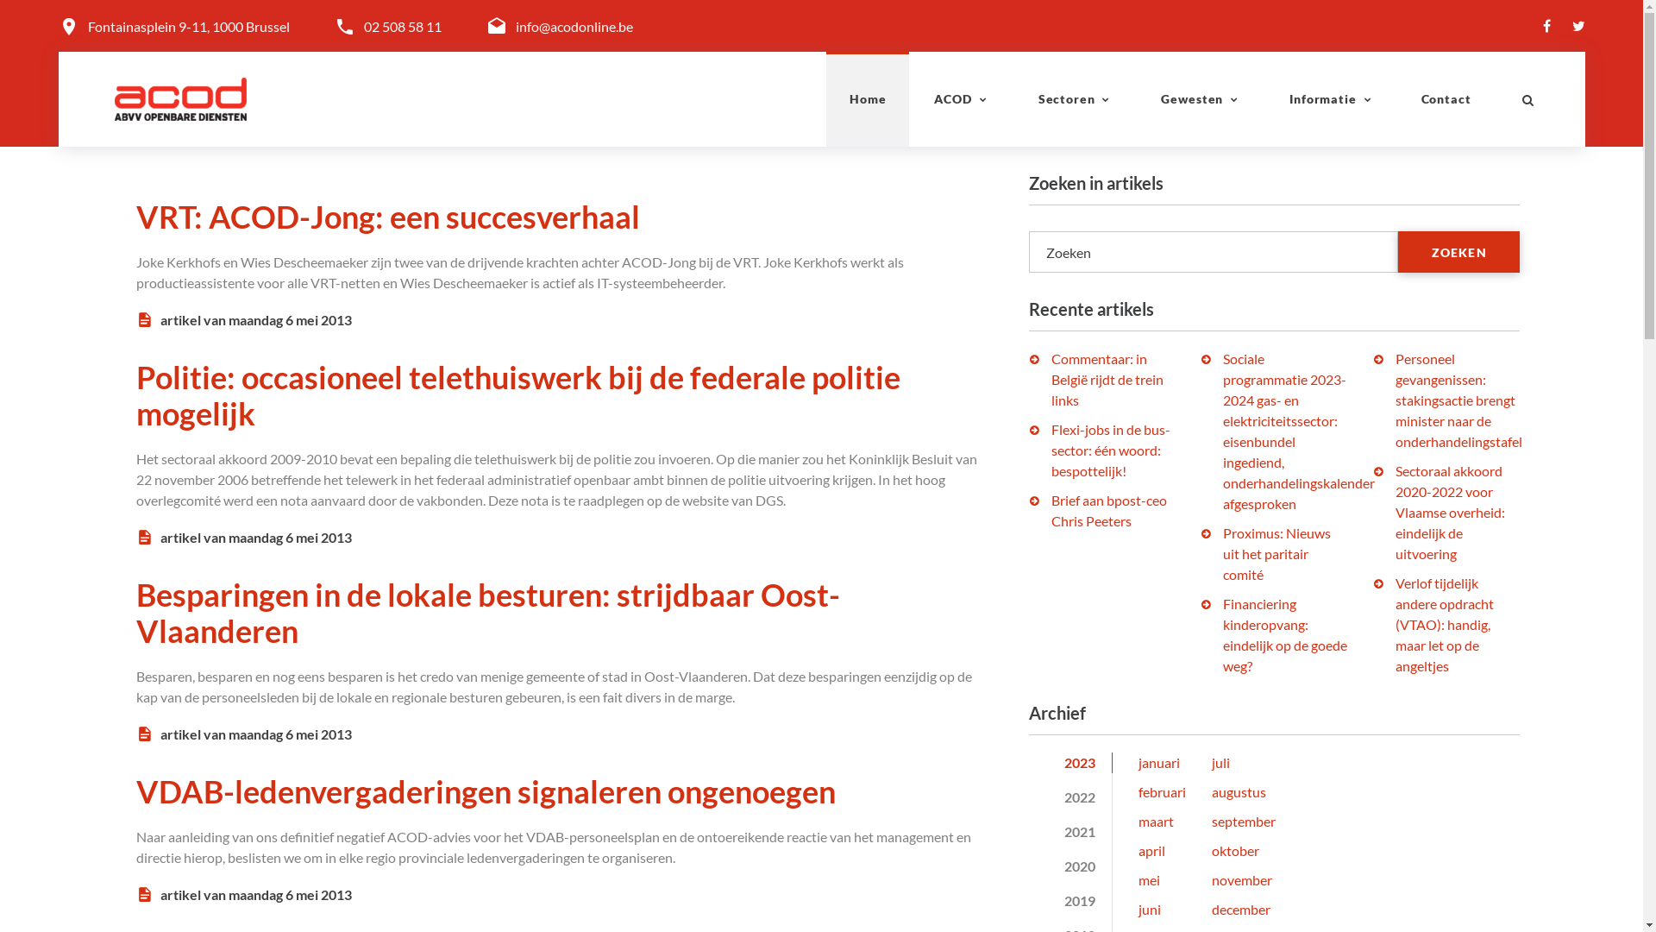 The width and height of the screenshot is (1656, 932). What do you see at coordinates (1159, 763) in the screenshot?
I see `januari` at bounding box center [1159, 763].